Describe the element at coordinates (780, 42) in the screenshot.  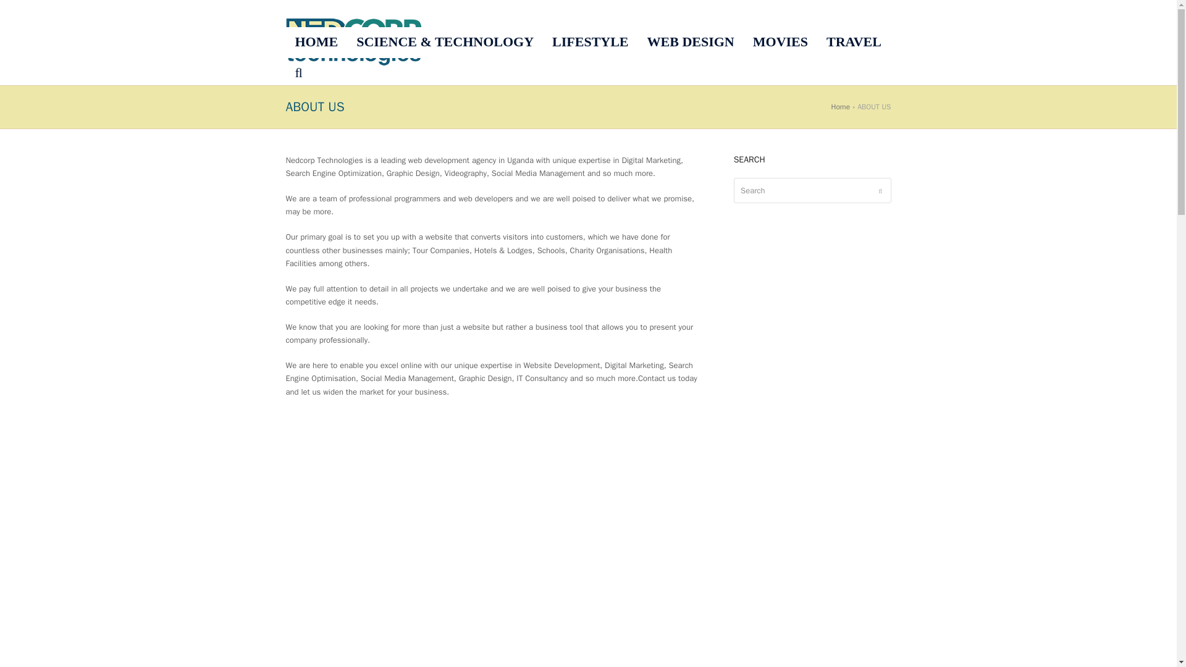
I see `MOVIES` at that location.